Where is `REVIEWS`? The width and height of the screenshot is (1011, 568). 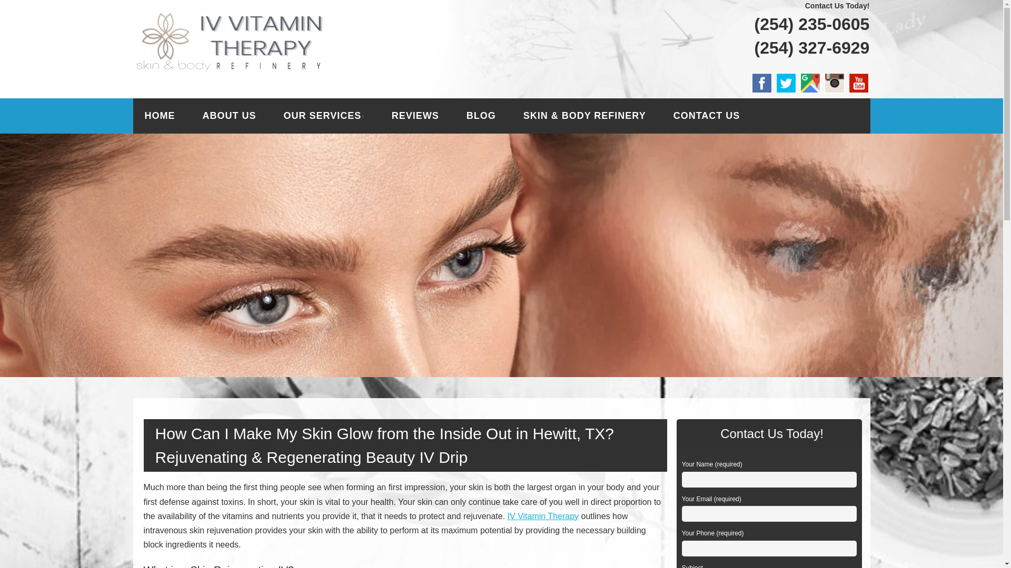
REVIEWS is located at coordinates (415, 116).